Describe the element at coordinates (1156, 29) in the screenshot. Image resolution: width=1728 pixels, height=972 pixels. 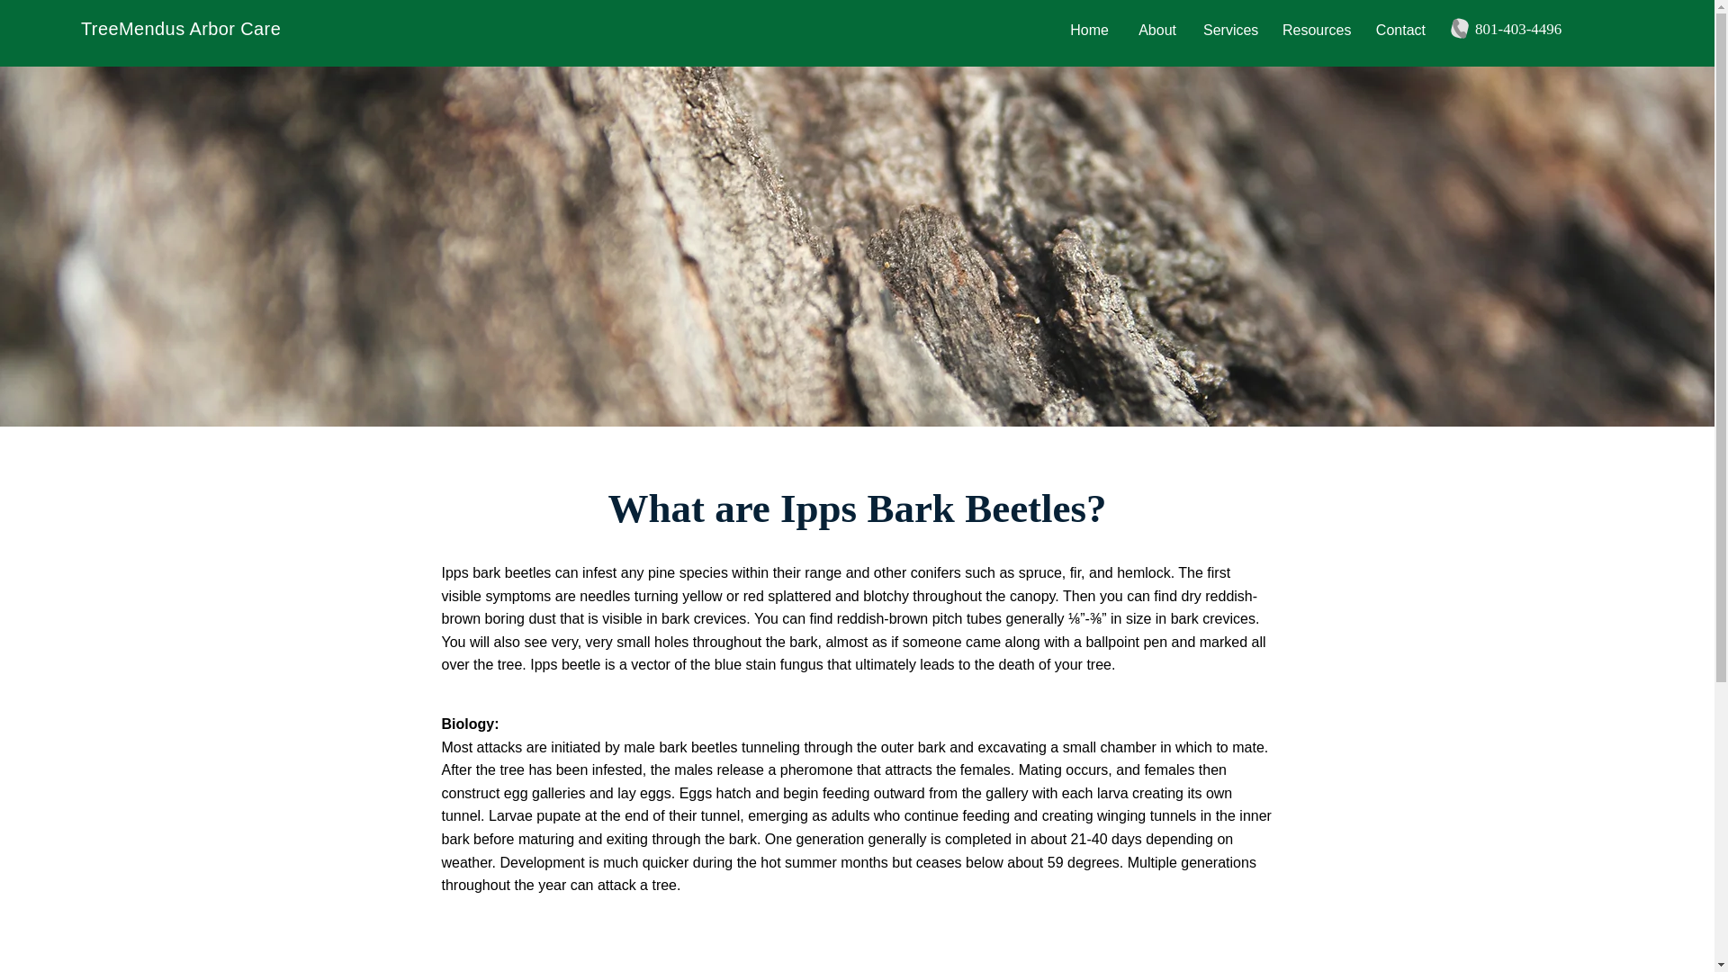
I see `About` at that location.